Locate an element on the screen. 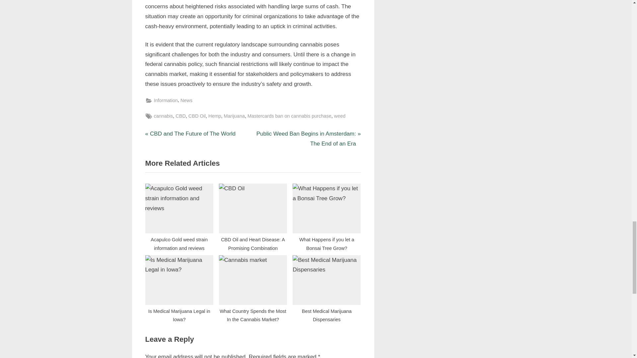 This screenshot has width=637, height=358. Marijuana is located at coordinates (340, 116).